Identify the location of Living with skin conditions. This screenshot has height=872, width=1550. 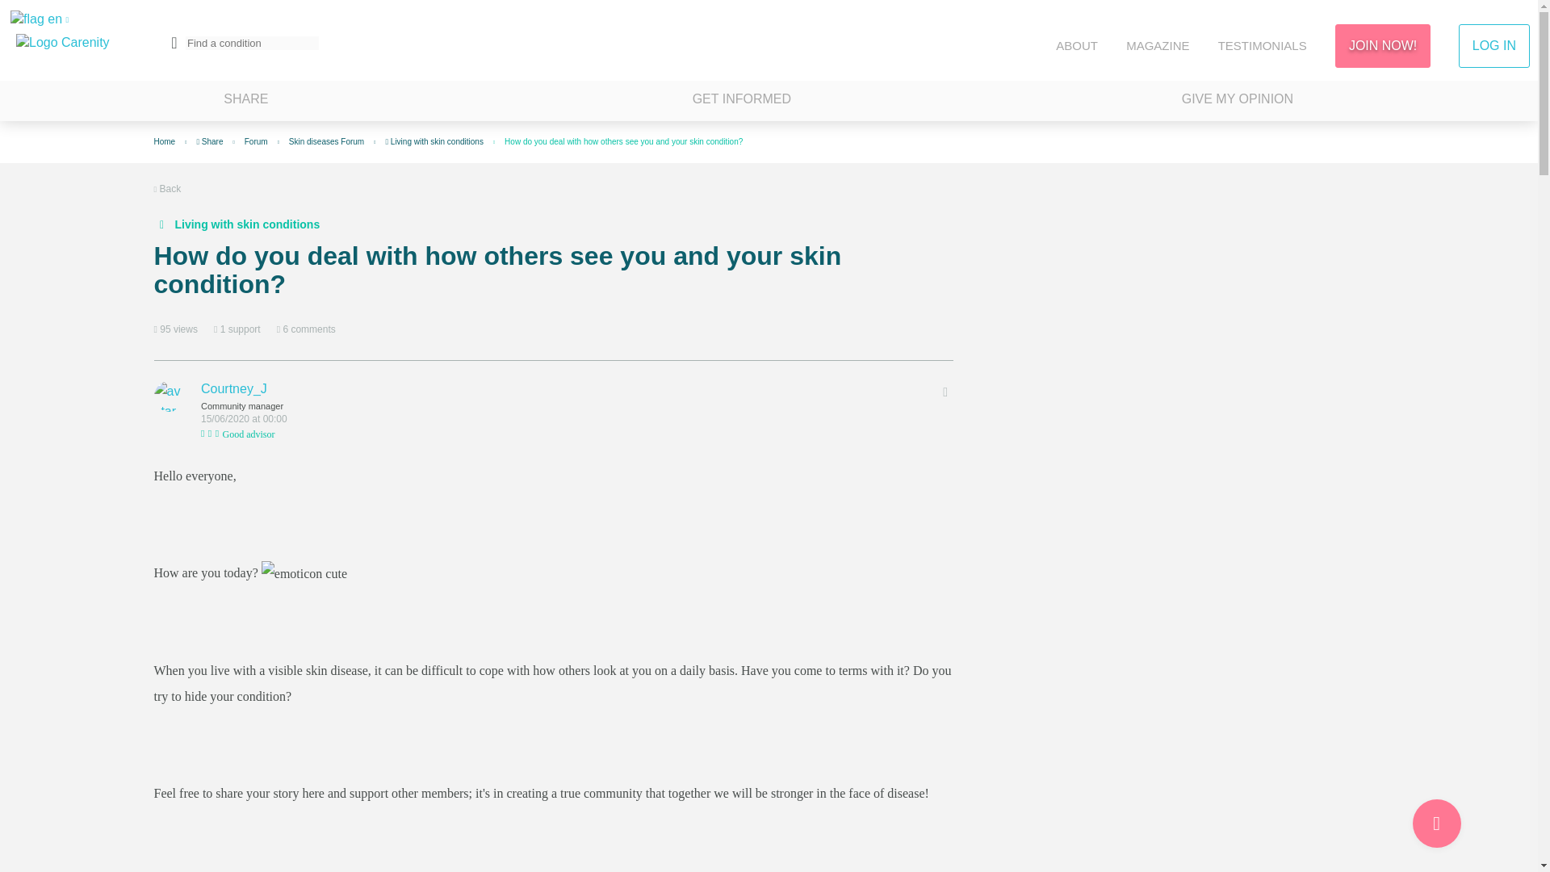
(434, 141).